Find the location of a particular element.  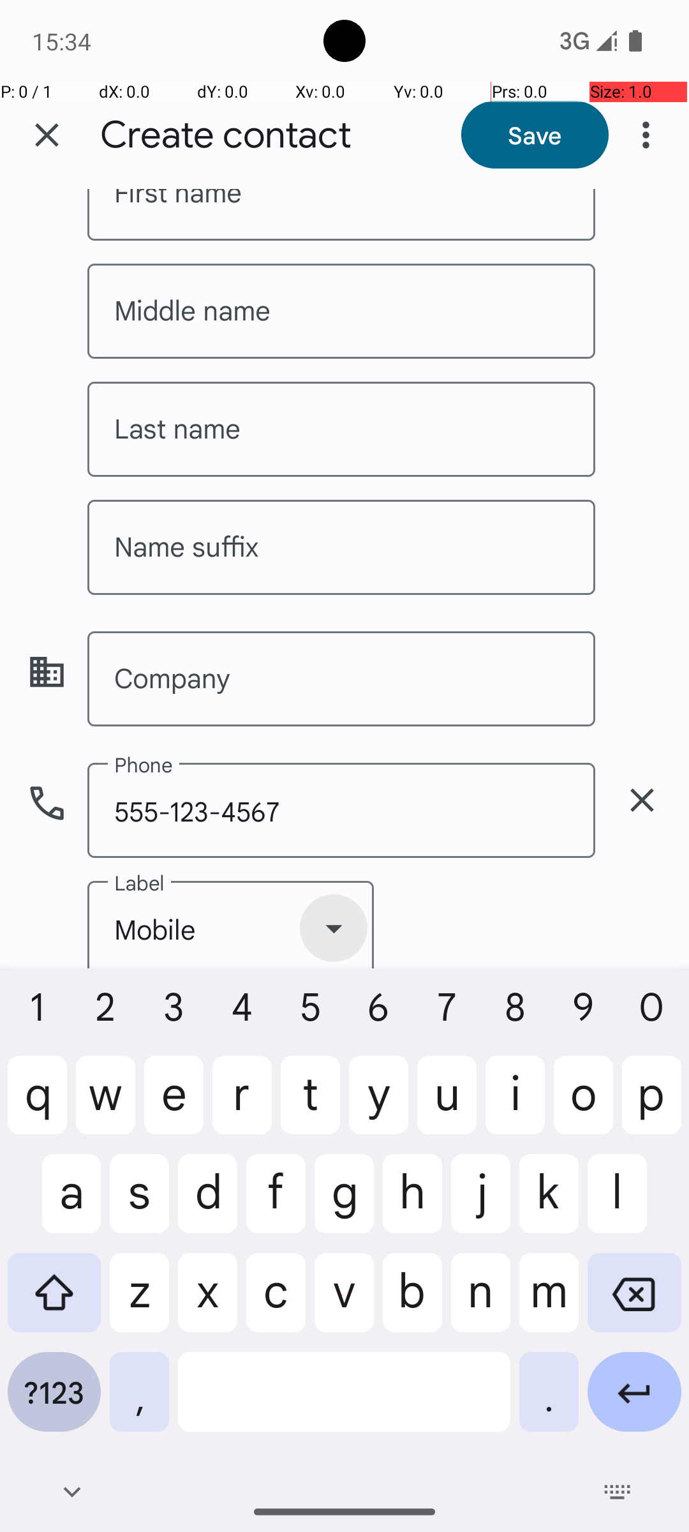

s is located at coordinates (139, 1204).